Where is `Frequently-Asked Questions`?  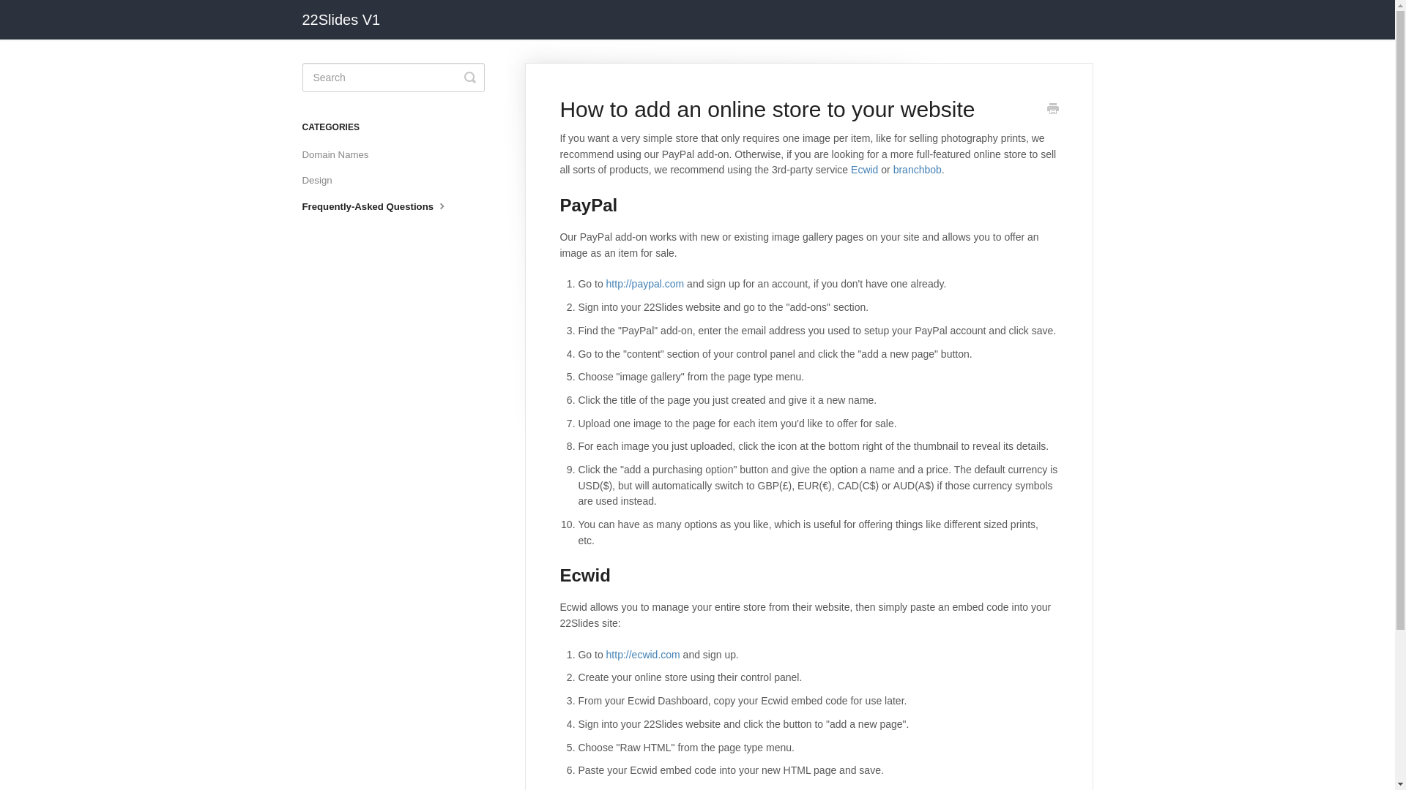 Frequently-Asked Questions is located at coordinates (381, 206).